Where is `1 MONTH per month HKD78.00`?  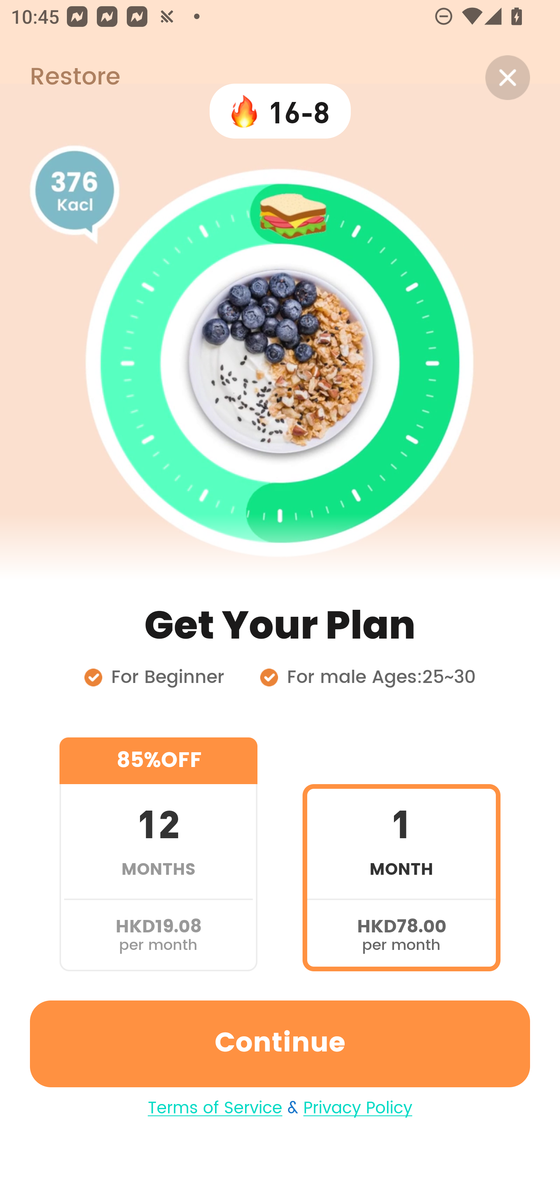 1 MONTH per month HKD78.00 is located at coordinates (401, 854).